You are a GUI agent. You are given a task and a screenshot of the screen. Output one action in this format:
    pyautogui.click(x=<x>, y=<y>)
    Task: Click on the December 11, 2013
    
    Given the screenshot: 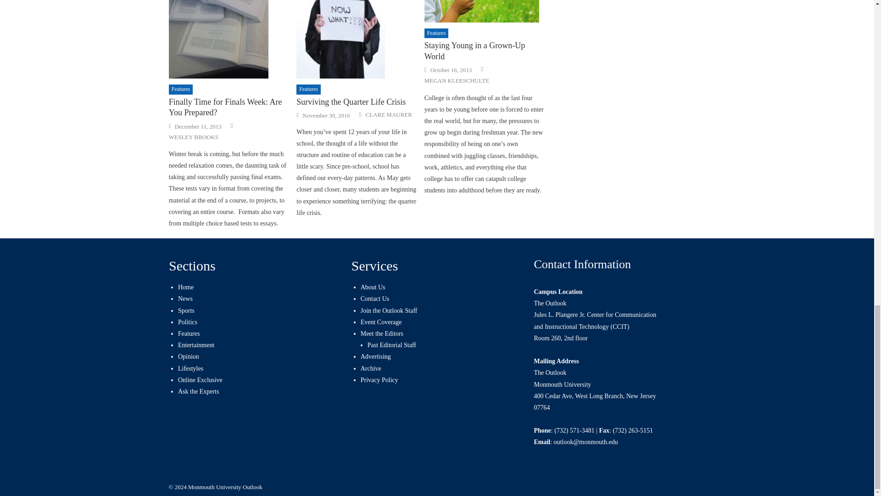 What is the action you would take?
    pyautogui.click(x=198, y=127)
    